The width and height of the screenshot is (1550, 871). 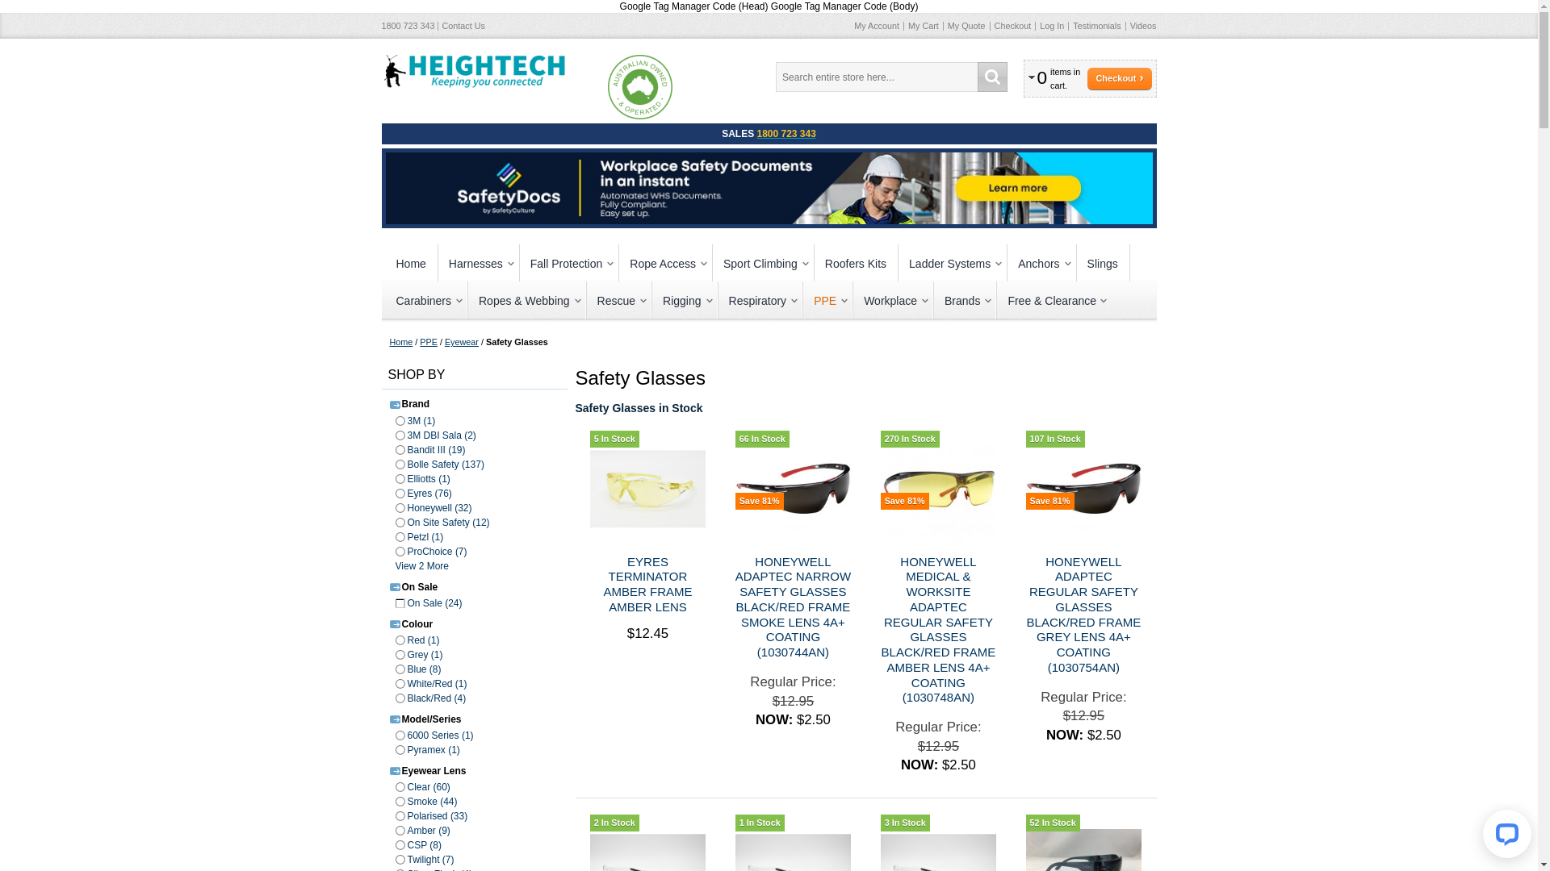 What do you see at coordinates (433, 698) in the screenshot?
I see `Black/Red (4)` at bounding box center [433, 698].